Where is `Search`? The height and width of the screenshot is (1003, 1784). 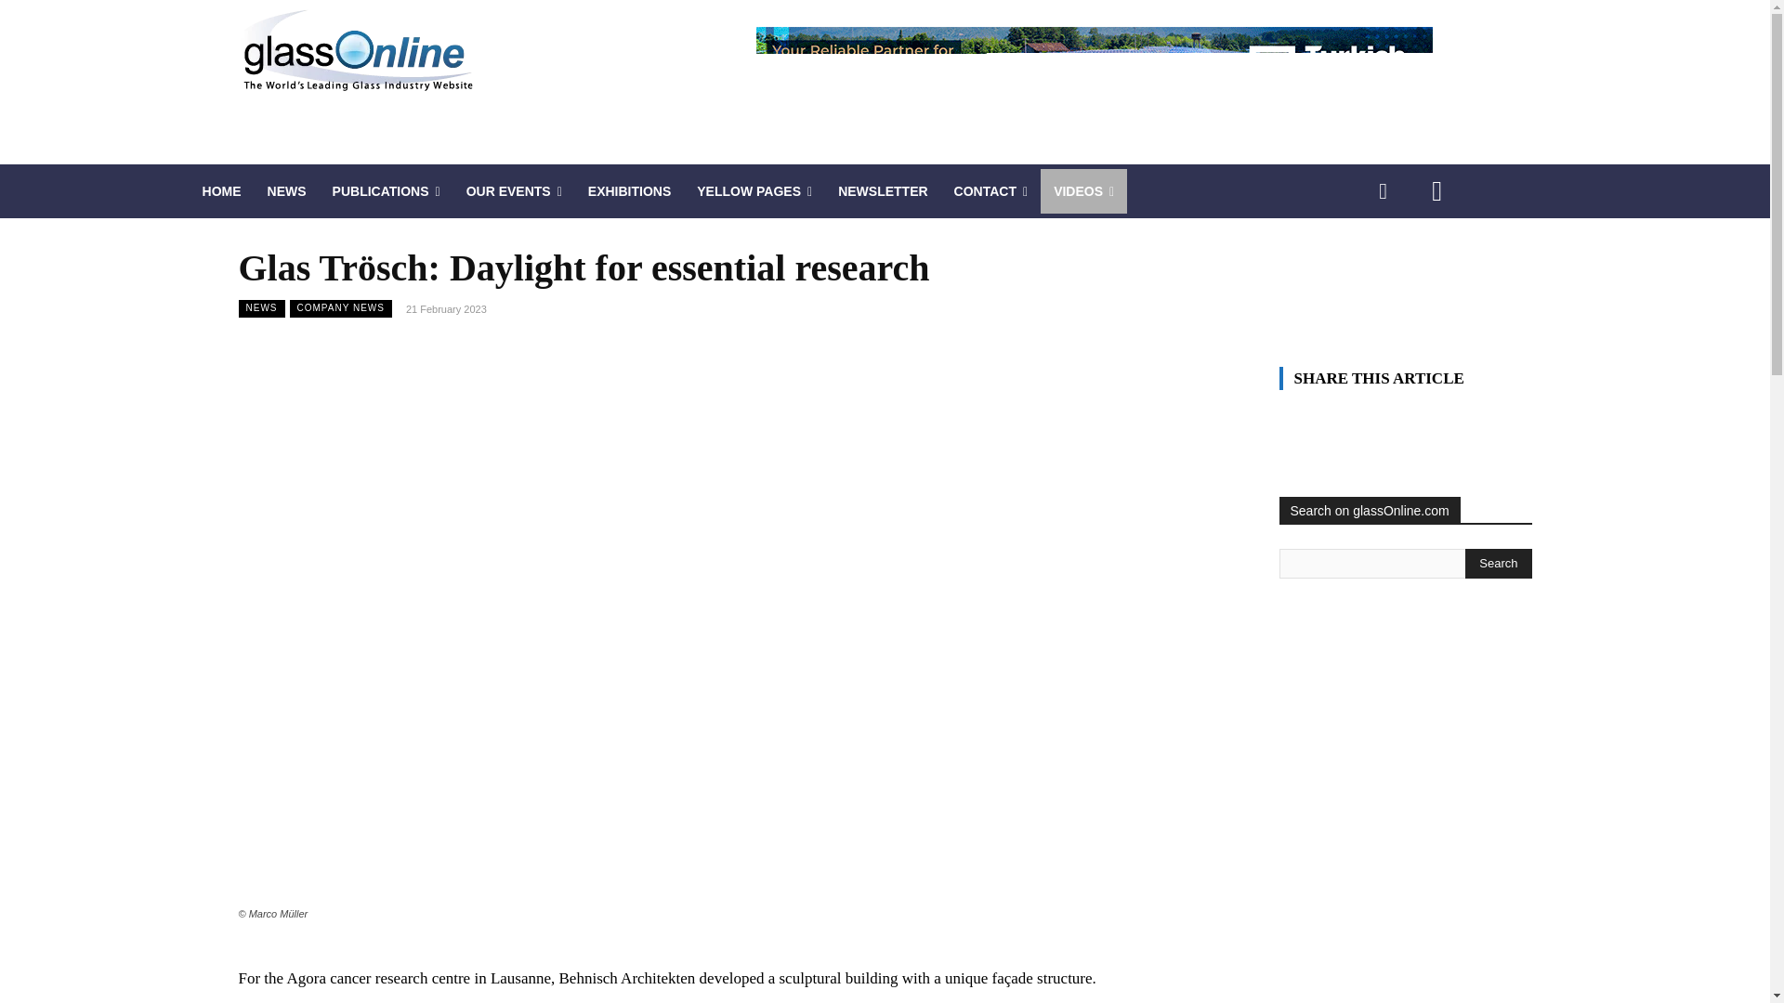
Search is located at coordinates (1498, 563).